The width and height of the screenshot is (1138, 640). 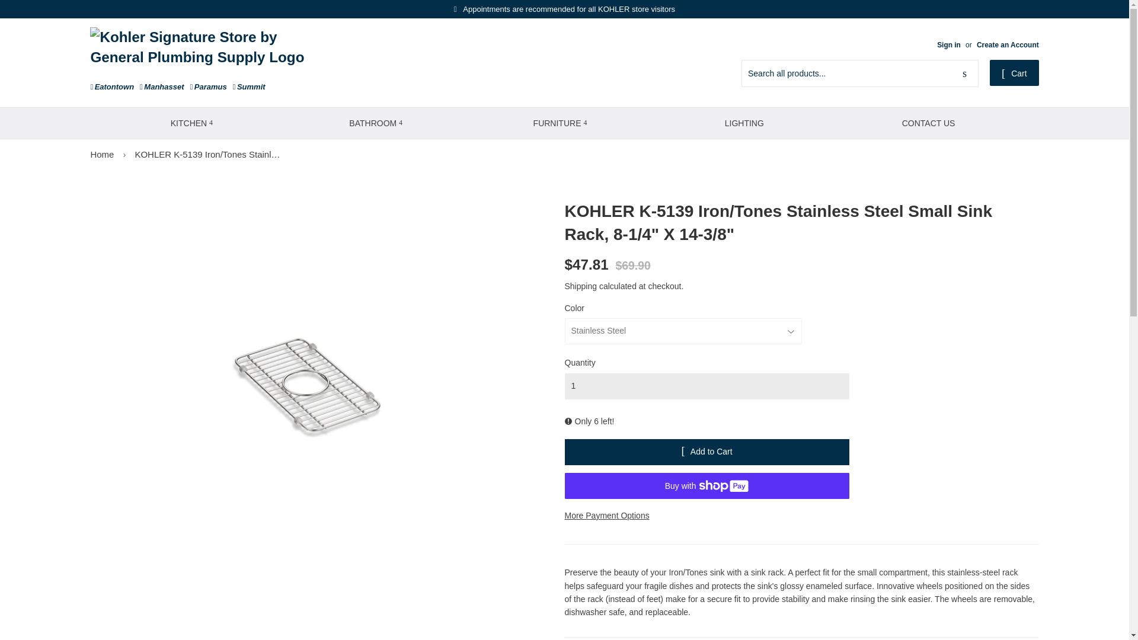 What do you see at coordinates (161, 87) in the screenshot?
I see `Manhasset` at bounding box center [161, 87].